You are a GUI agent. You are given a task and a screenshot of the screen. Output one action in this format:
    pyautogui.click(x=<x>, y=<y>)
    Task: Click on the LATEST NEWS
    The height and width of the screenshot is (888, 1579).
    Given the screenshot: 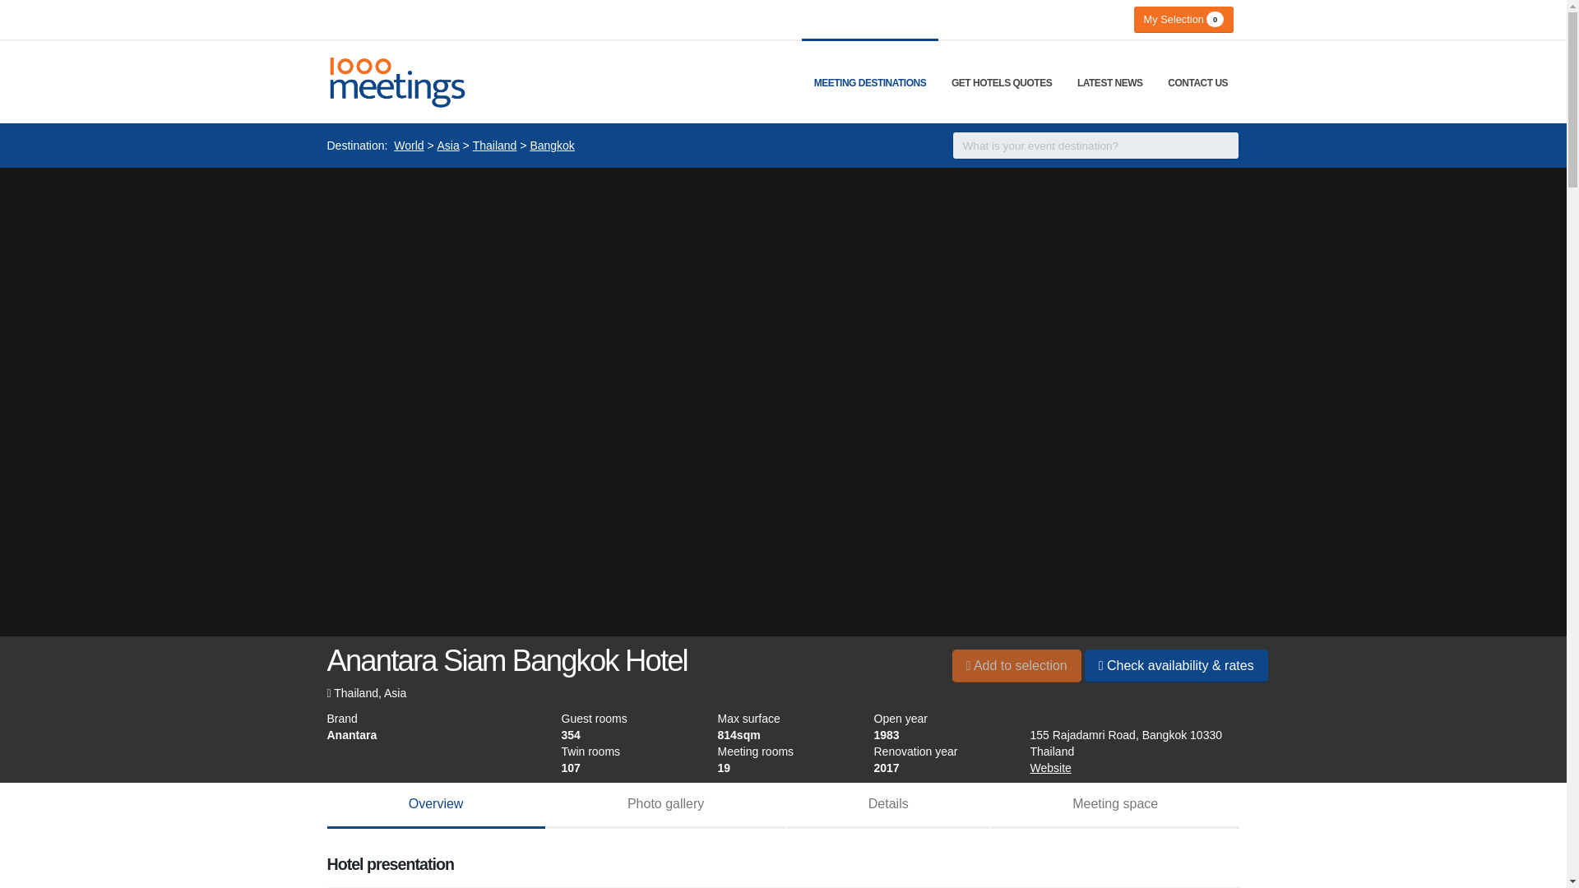 What is the action you would take?
    pyautogui.click(x=1110, y=82)
    